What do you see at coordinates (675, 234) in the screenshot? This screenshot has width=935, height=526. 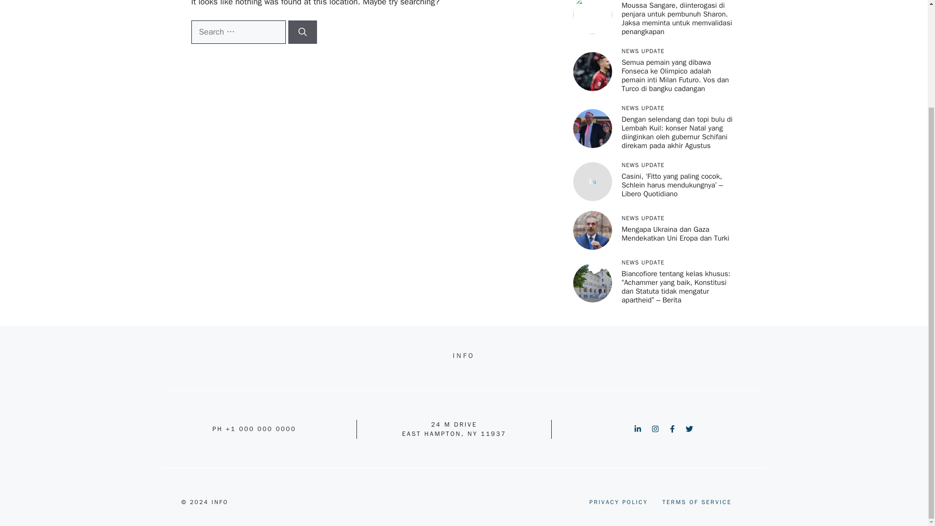 I see `Mengapa Ukraina dan Gaza Mendekatkan Uni Eropa dan Turki` at bounding box center [675, 234].